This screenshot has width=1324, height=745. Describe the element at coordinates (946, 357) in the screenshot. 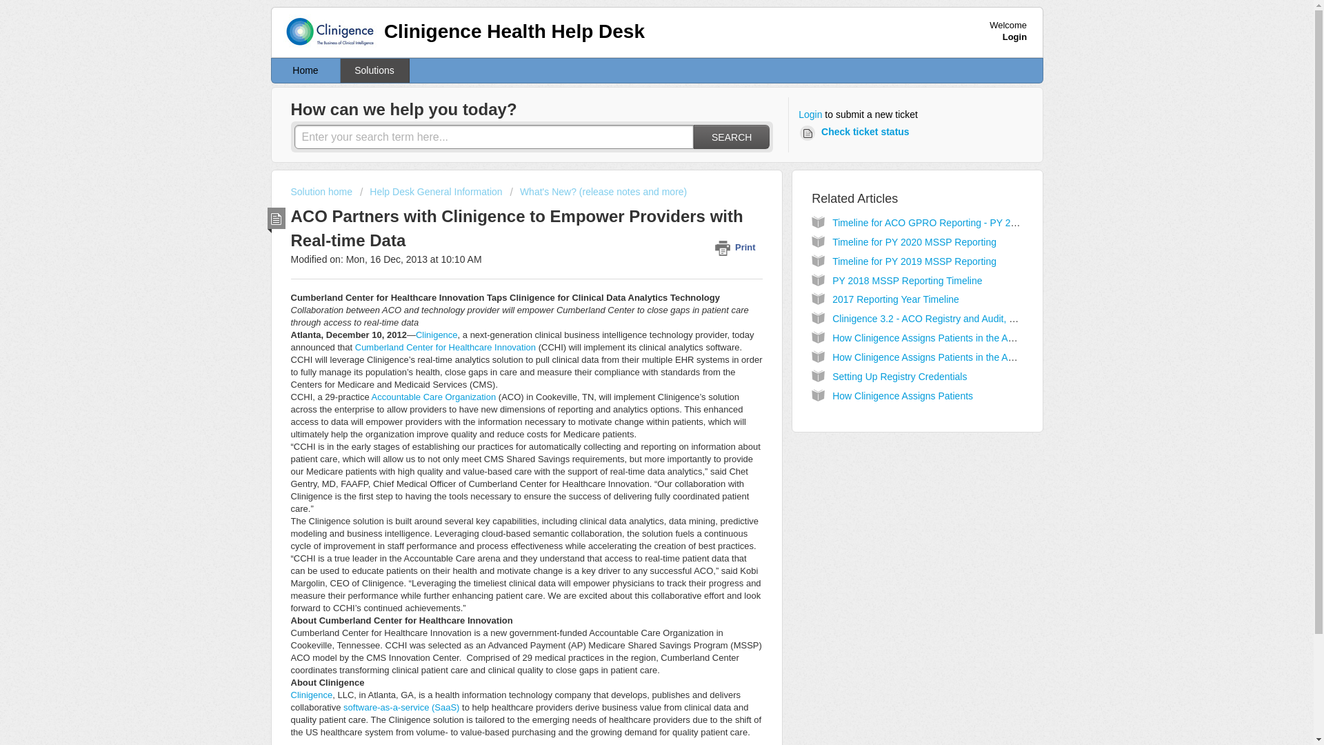

I see `How Clinigence Assigns Patients in the ACO Registry` at that location.